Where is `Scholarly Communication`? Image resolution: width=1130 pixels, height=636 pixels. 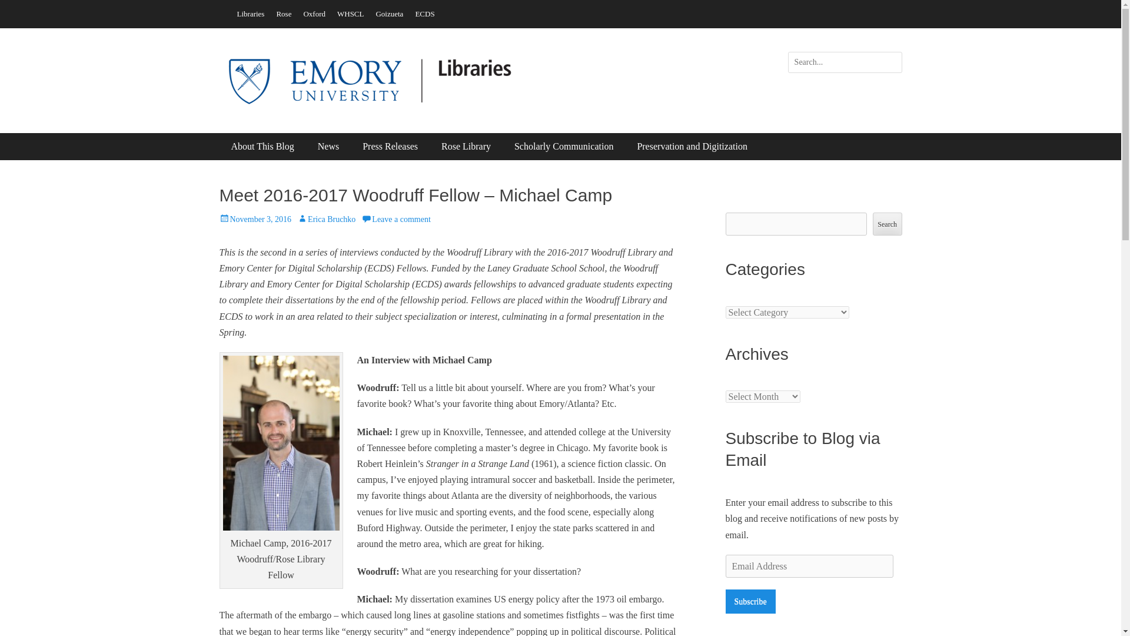 Scholarly Communication is located at coordinates (564, 146).